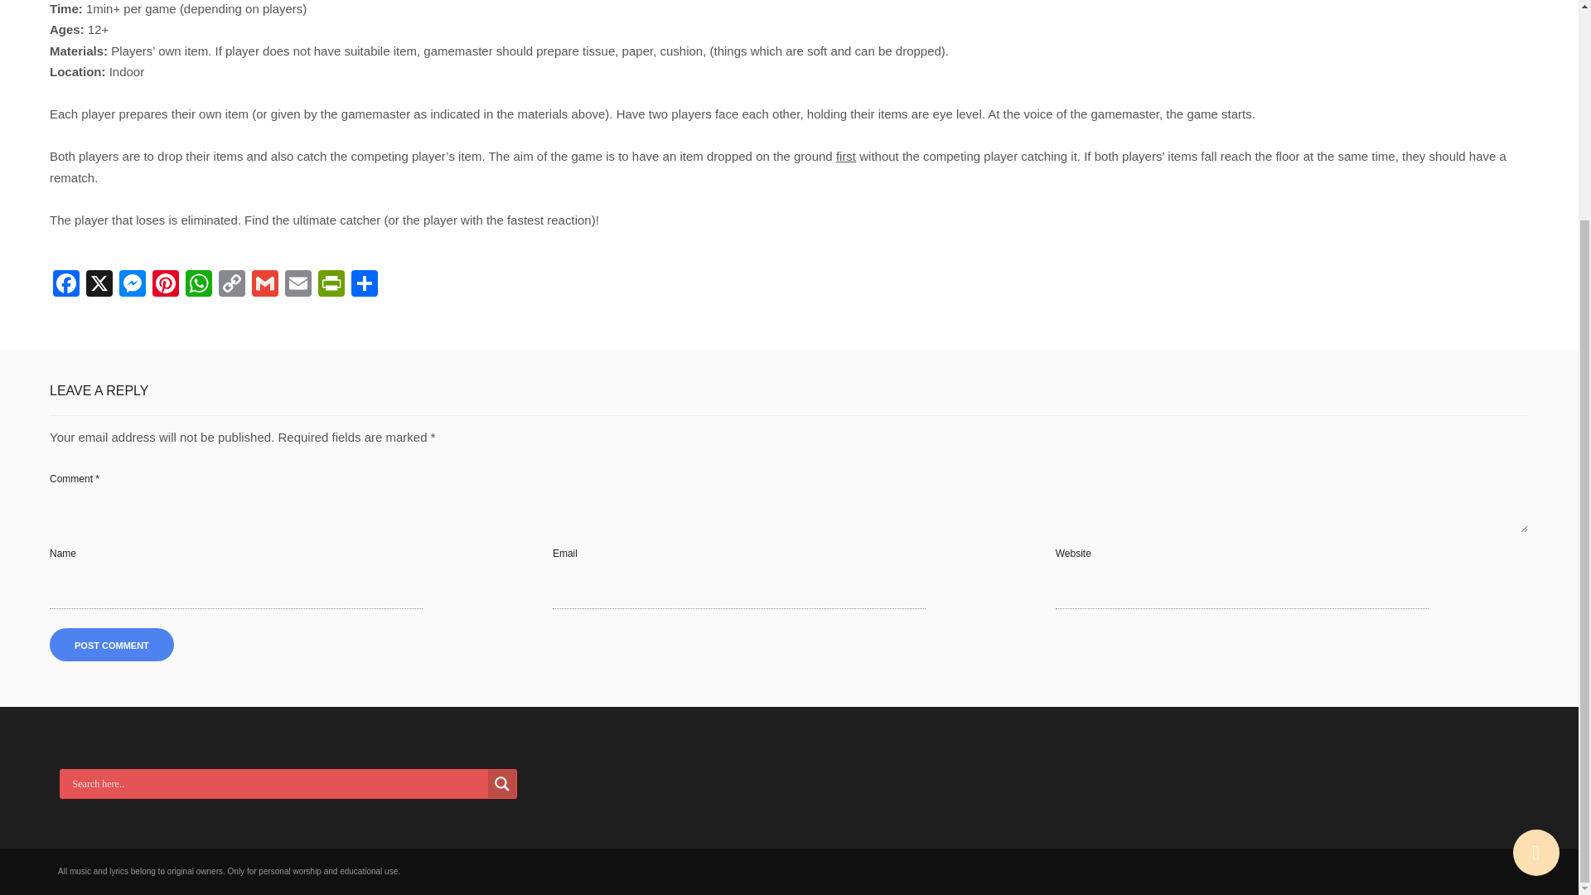  What do you see at coordinates (133, 285) in the screenshot?
I see `Messenger` at bounding box center [133, 285].